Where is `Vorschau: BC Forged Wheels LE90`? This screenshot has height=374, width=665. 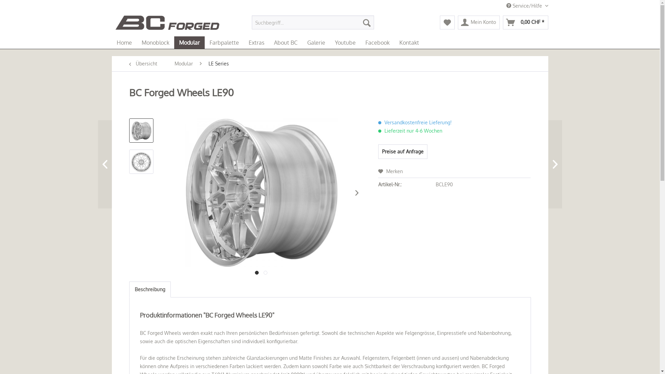 Vorschau: BC Forged Wheels LE90 is located at coordinates (141, 162).